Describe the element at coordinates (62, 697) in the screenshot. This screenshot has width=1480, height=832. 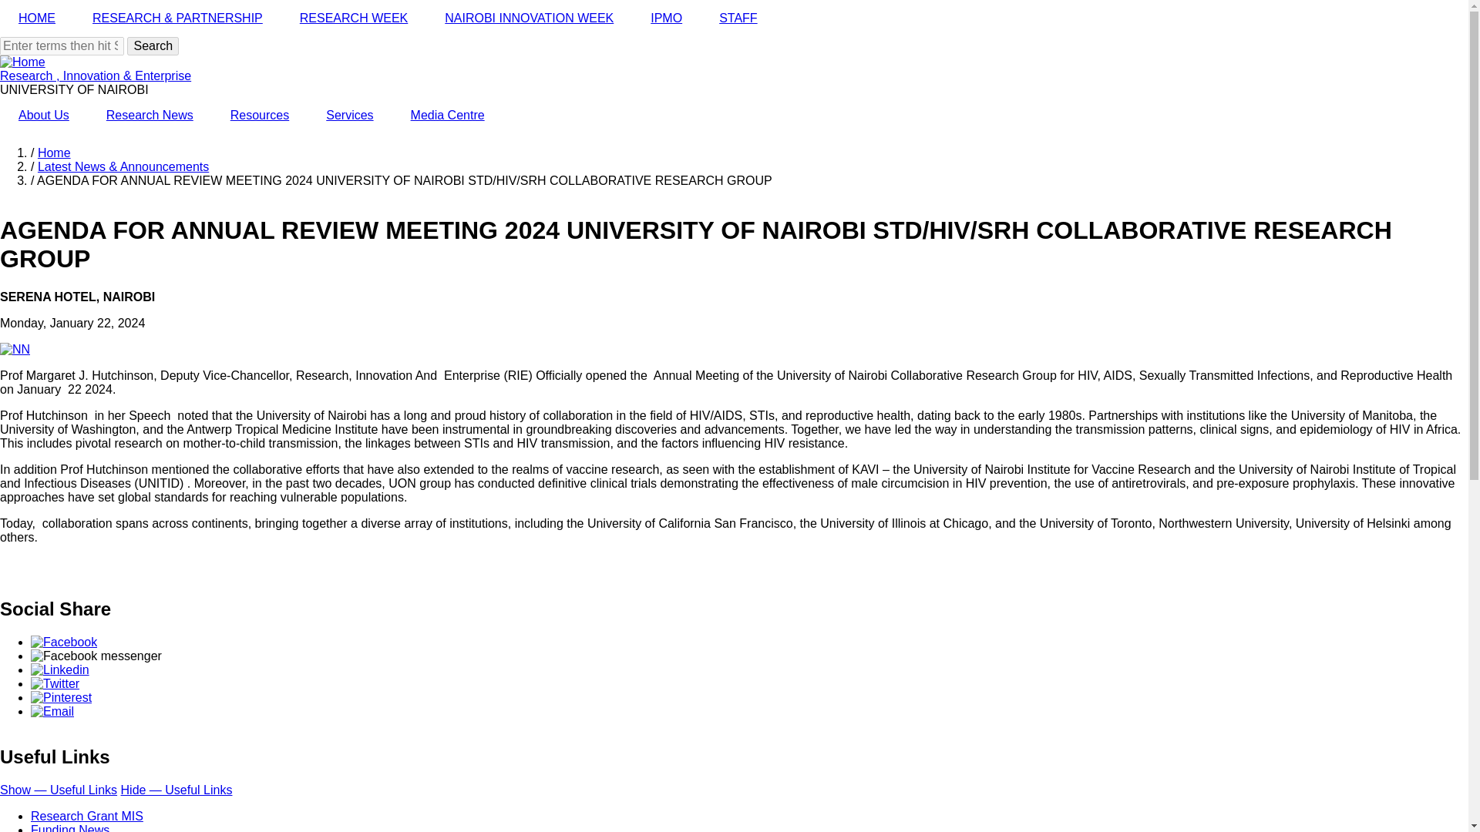
I see `Pinterest` at that location.